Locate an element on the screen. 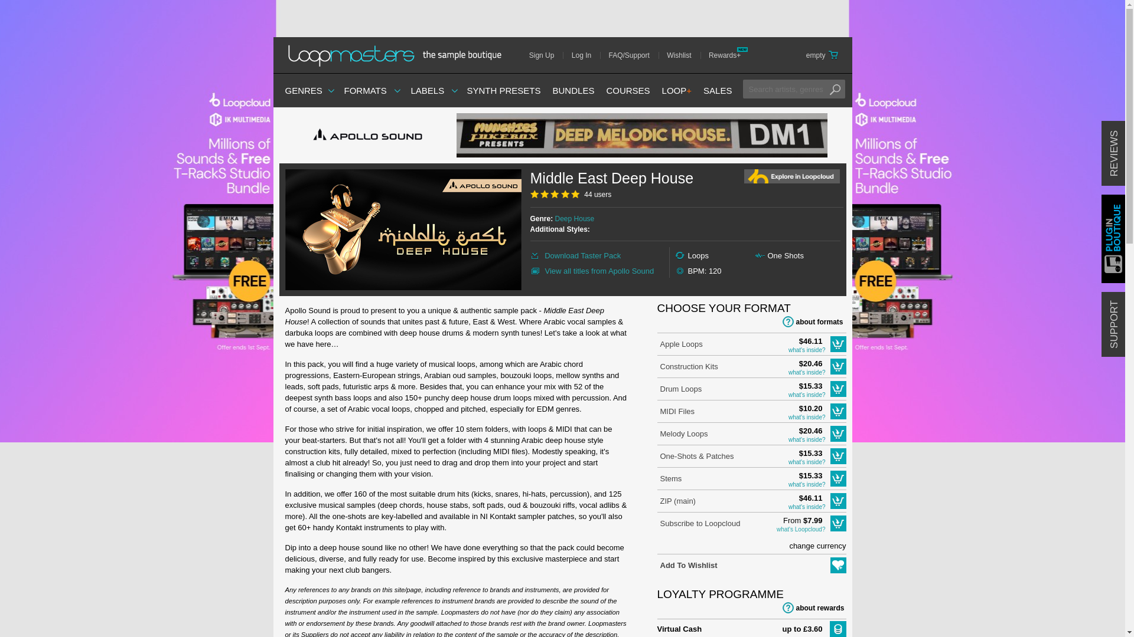 The height and width of the screenshot is (637, 1134). Loopmasters - the sample boutique is located at coordinates (398, 55).